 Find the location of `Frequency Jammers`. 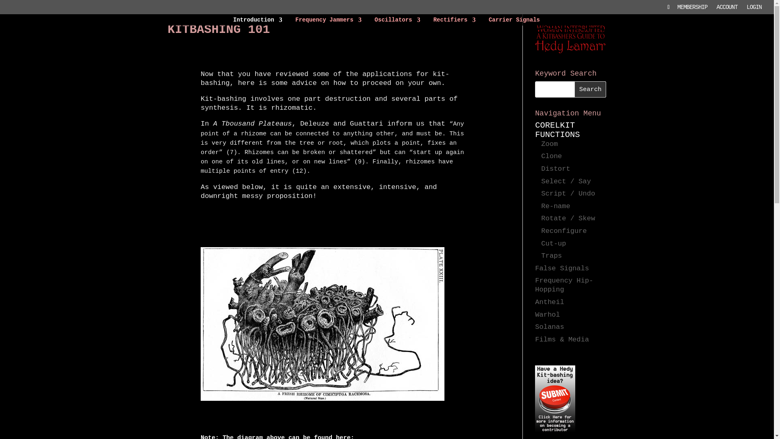

Frequency Jammers is located at coordinates (328, 21).